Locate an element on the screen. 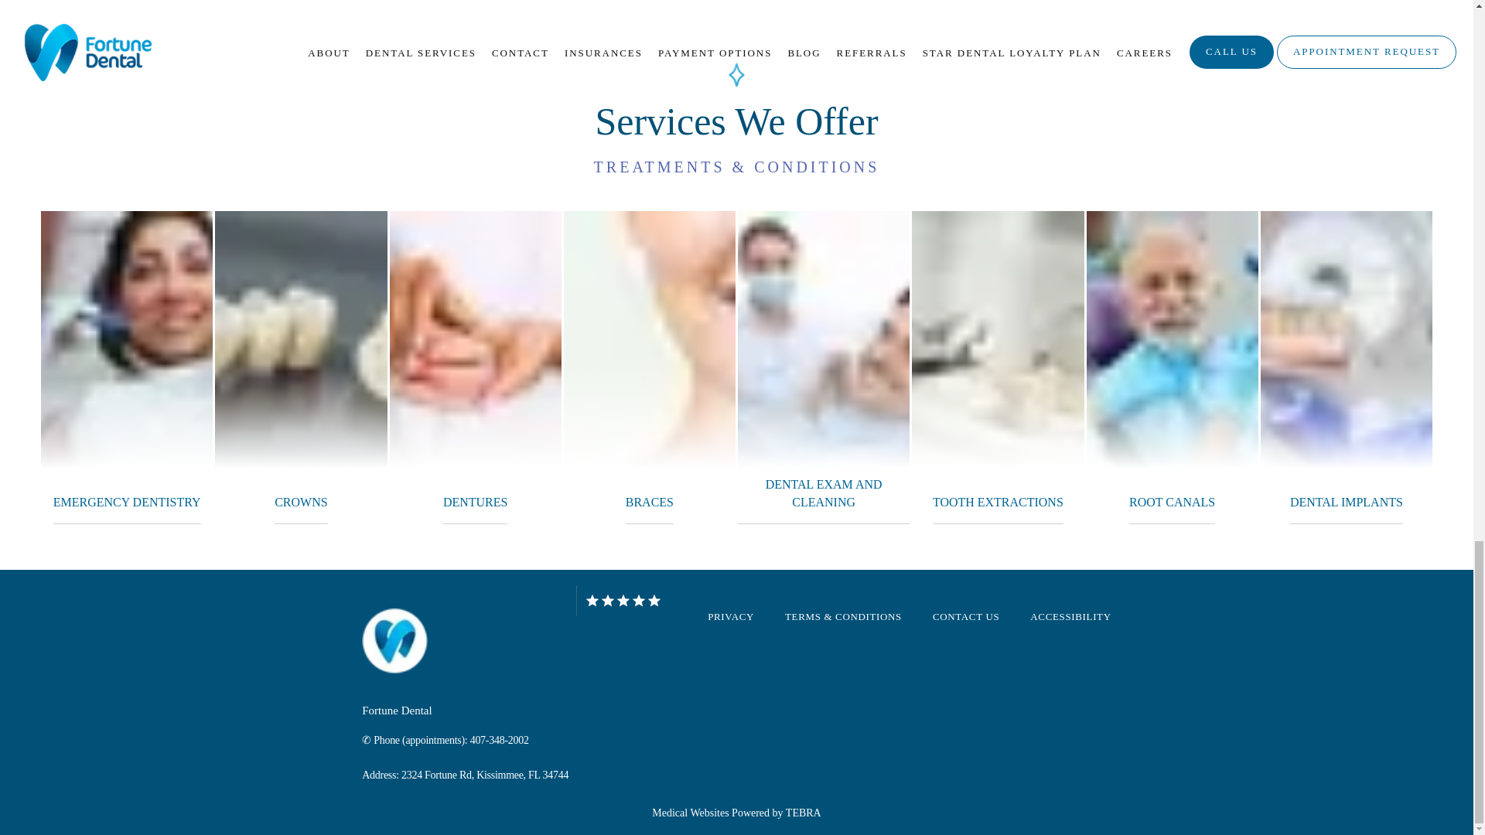 This screenshot has width=1485, height=835. DENTAL IMPLANTS is located at coordinates (1347, 502).